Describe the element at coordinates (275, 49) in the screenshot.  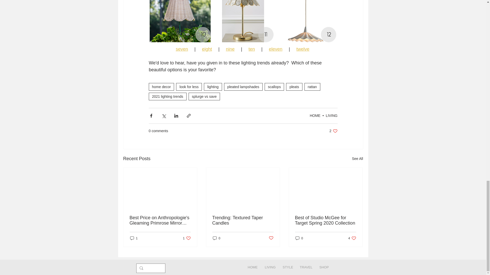
I see `eleven` at that location.